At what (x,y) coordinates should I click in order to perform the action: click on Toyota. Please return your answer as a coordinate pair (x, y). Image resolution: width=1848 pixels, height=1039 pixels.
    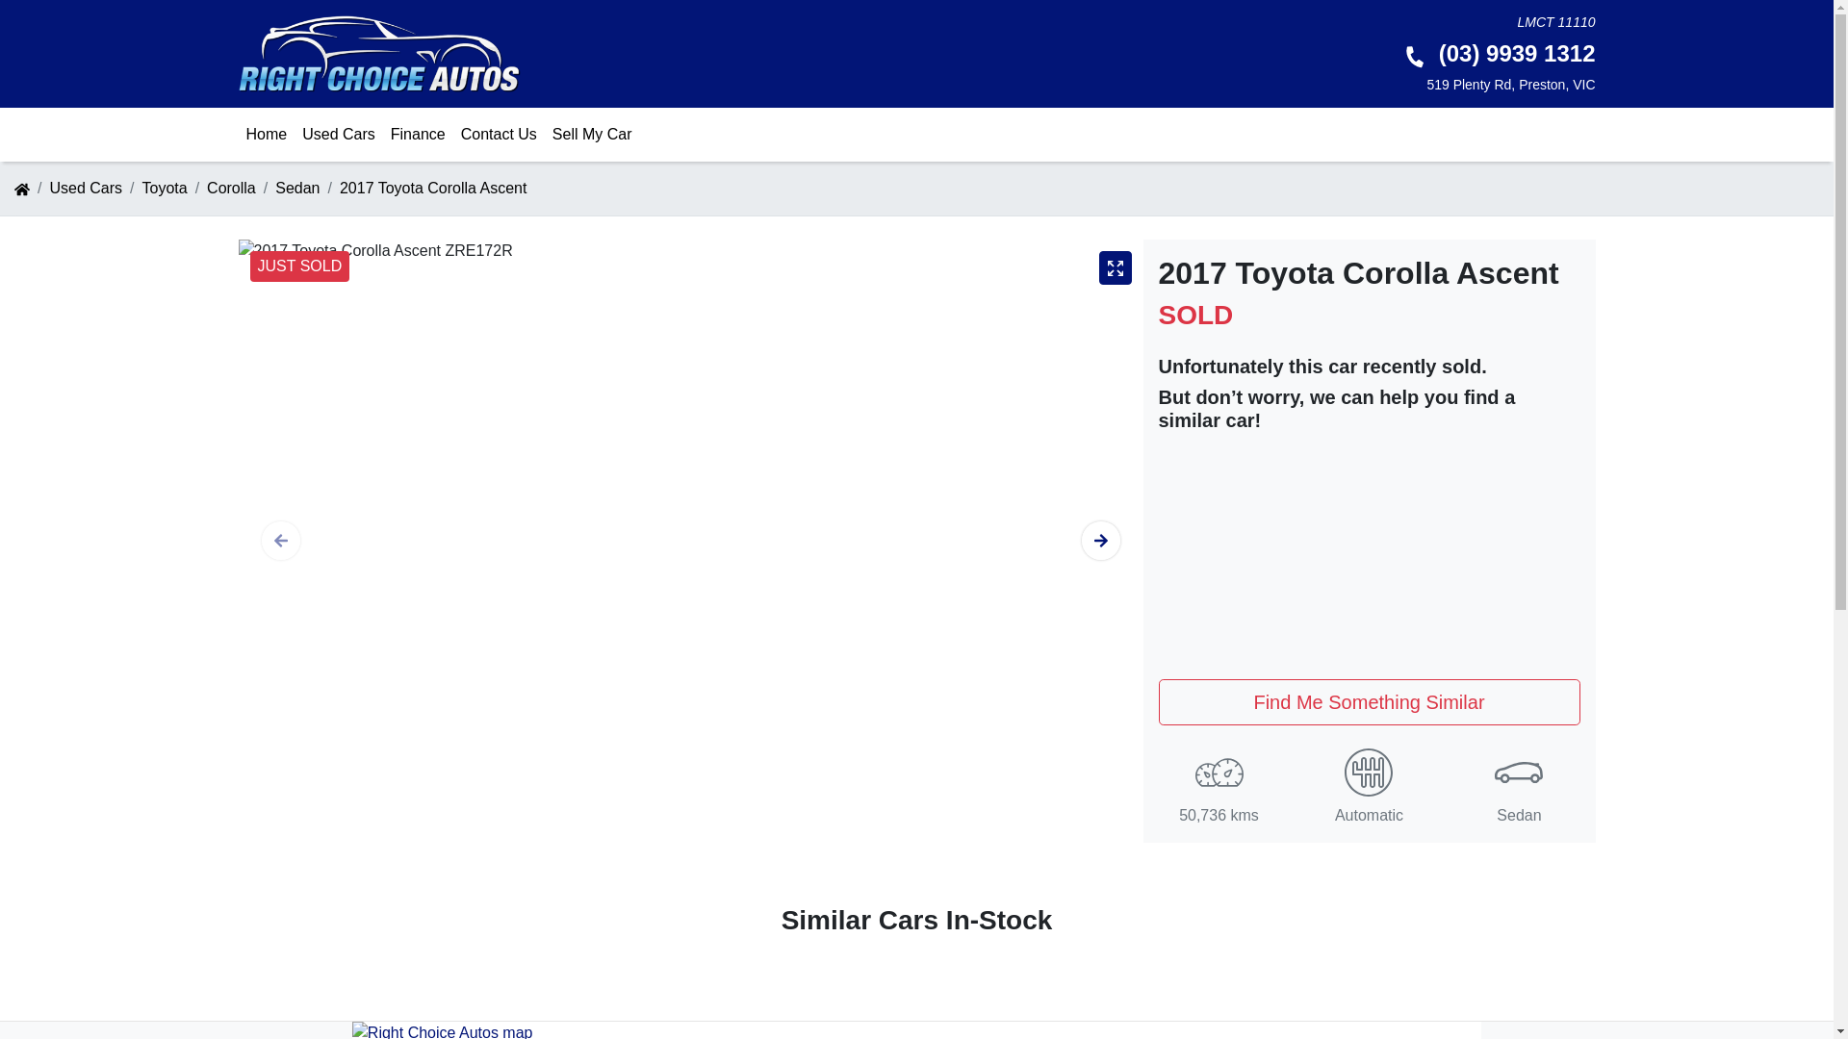
    Looking at the image, I should click on (164, 188).